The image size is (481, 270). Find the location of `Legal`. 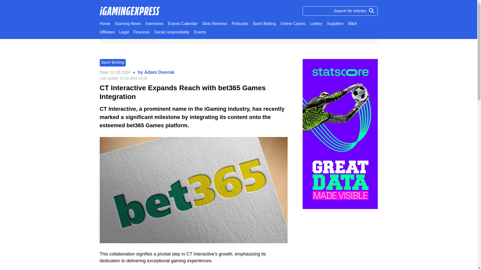

Legal is located at coordinates (124, 32).